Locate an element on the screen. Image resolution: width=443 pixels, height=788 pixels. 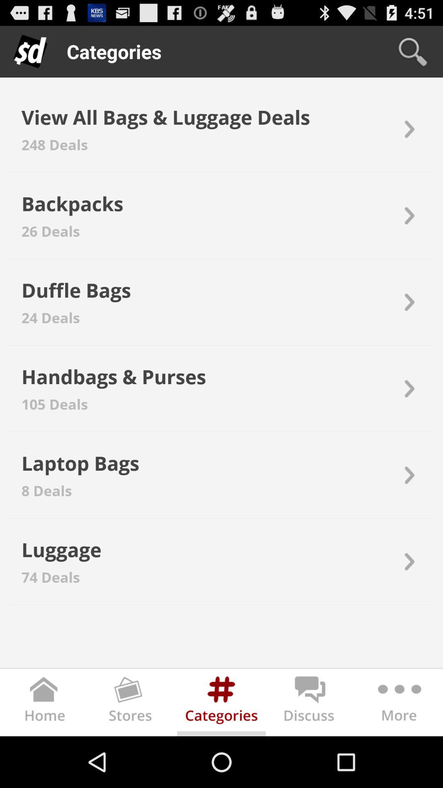
click on the button in the second option is located at coordinates (408, 215).